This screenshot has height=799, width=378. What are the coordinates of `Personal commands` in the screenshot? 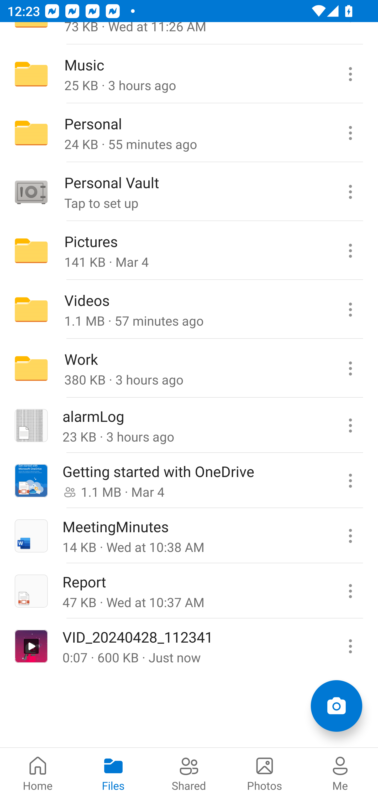 It's located at (350, 133).